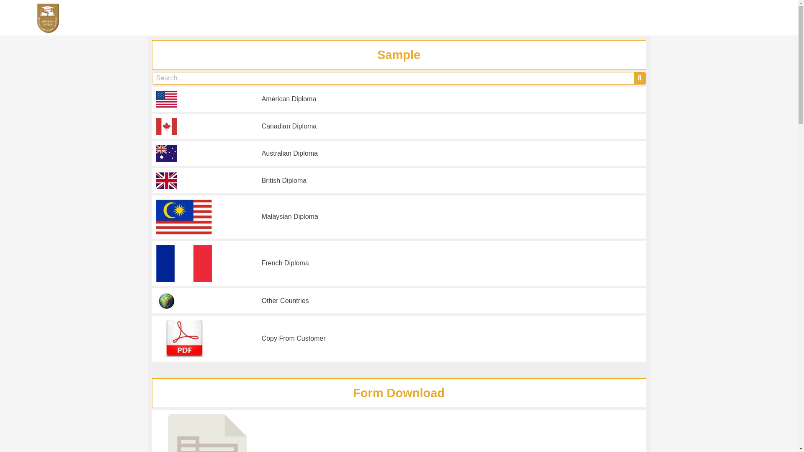  I want to click on Search, so click(13, 11).